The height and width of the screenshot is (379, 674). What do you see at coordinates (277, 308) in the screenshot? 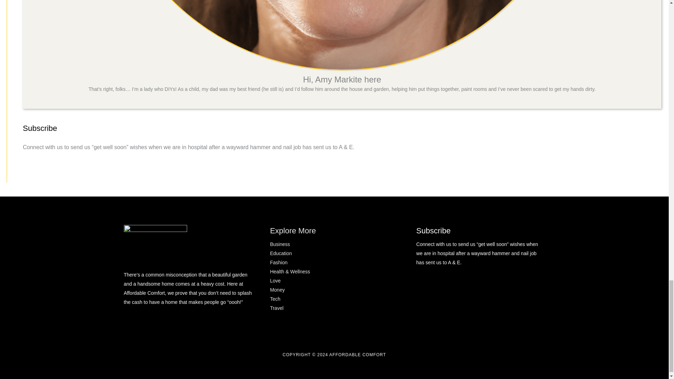
I see `Travel` at bounding box center [277, 308].